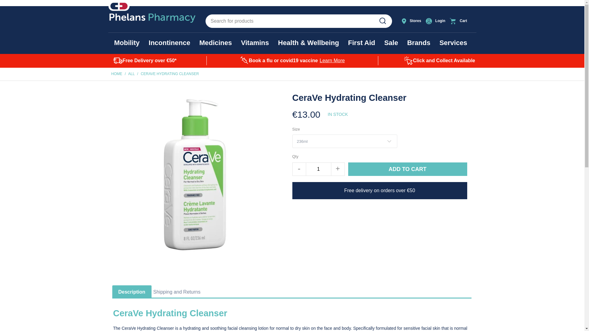 This screenshot has width=589, height=331. What do you see at coordinates (117, 74) in the screenshot?
I see `Phelan's Pharmacy` at bounding box center [117, 74].